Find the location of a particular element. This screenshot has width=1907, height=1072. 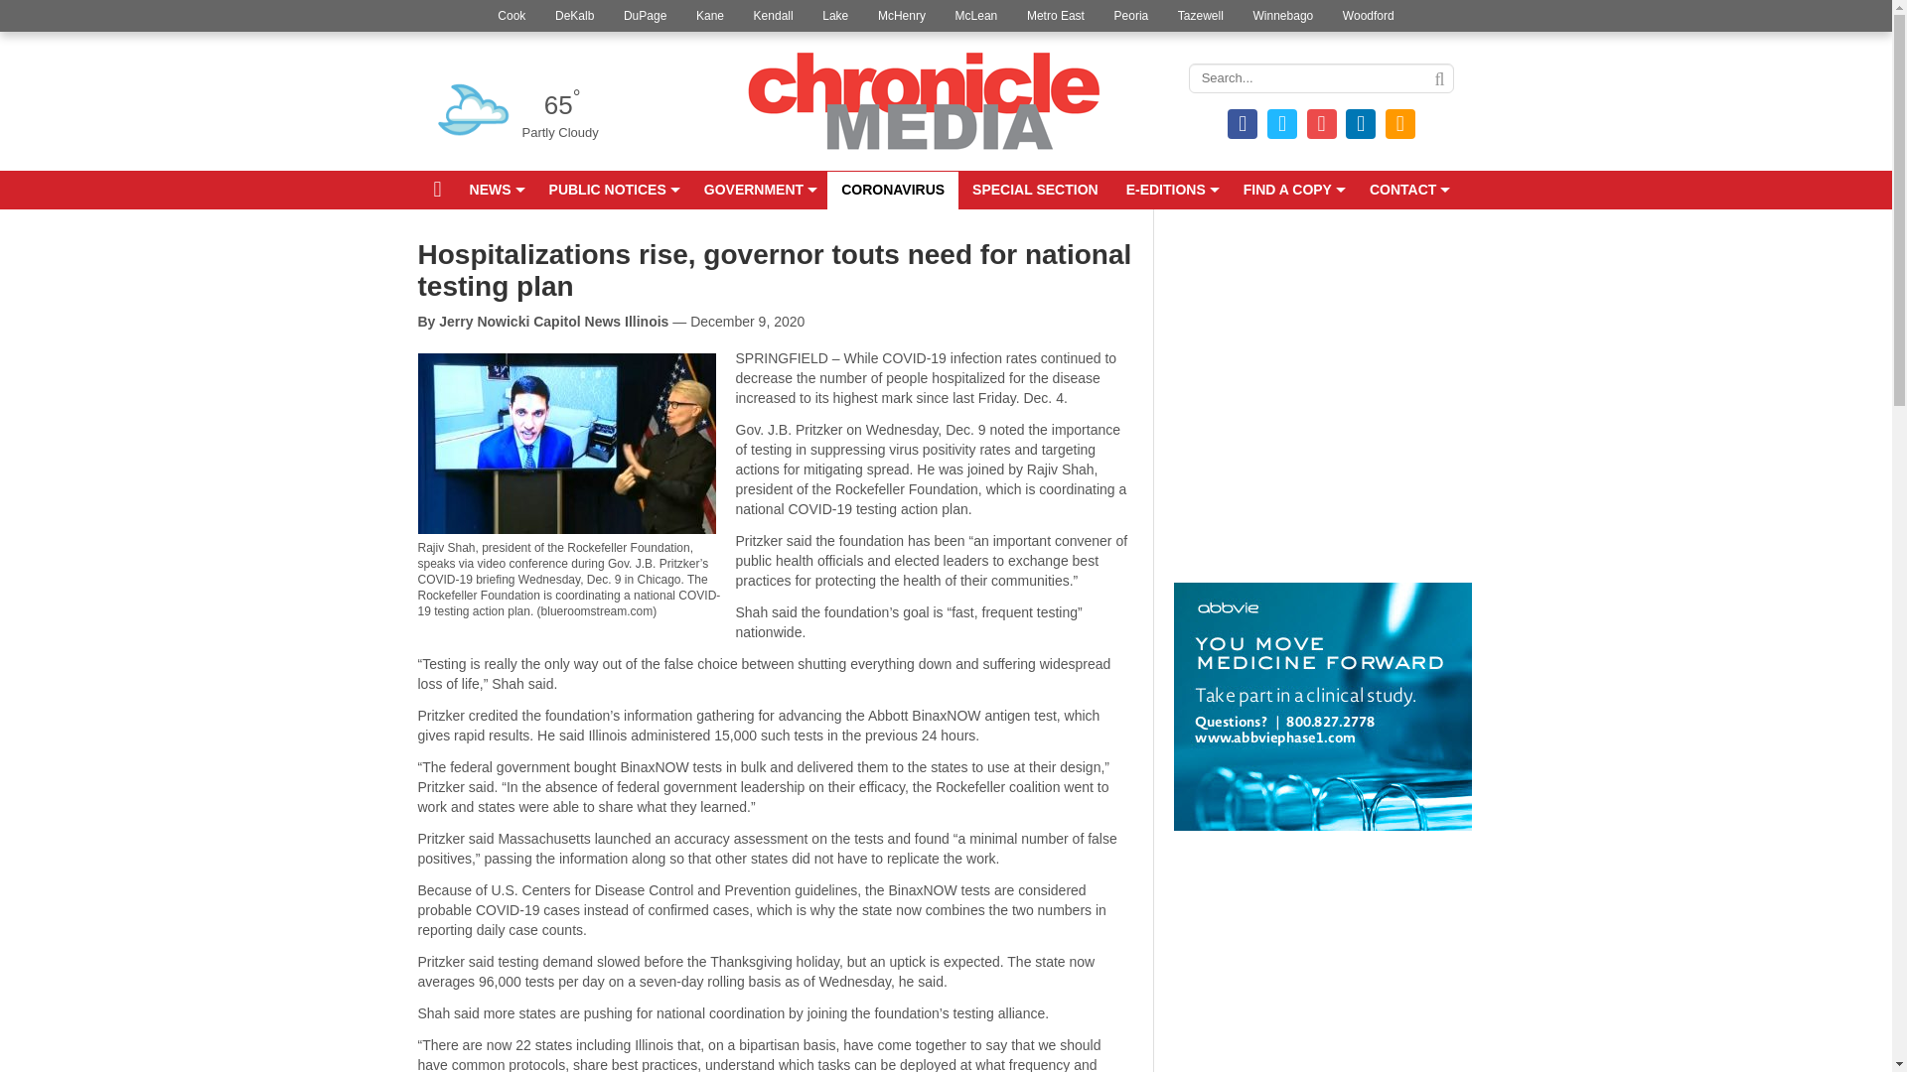

Kendall is located at coordinates (774, 16).